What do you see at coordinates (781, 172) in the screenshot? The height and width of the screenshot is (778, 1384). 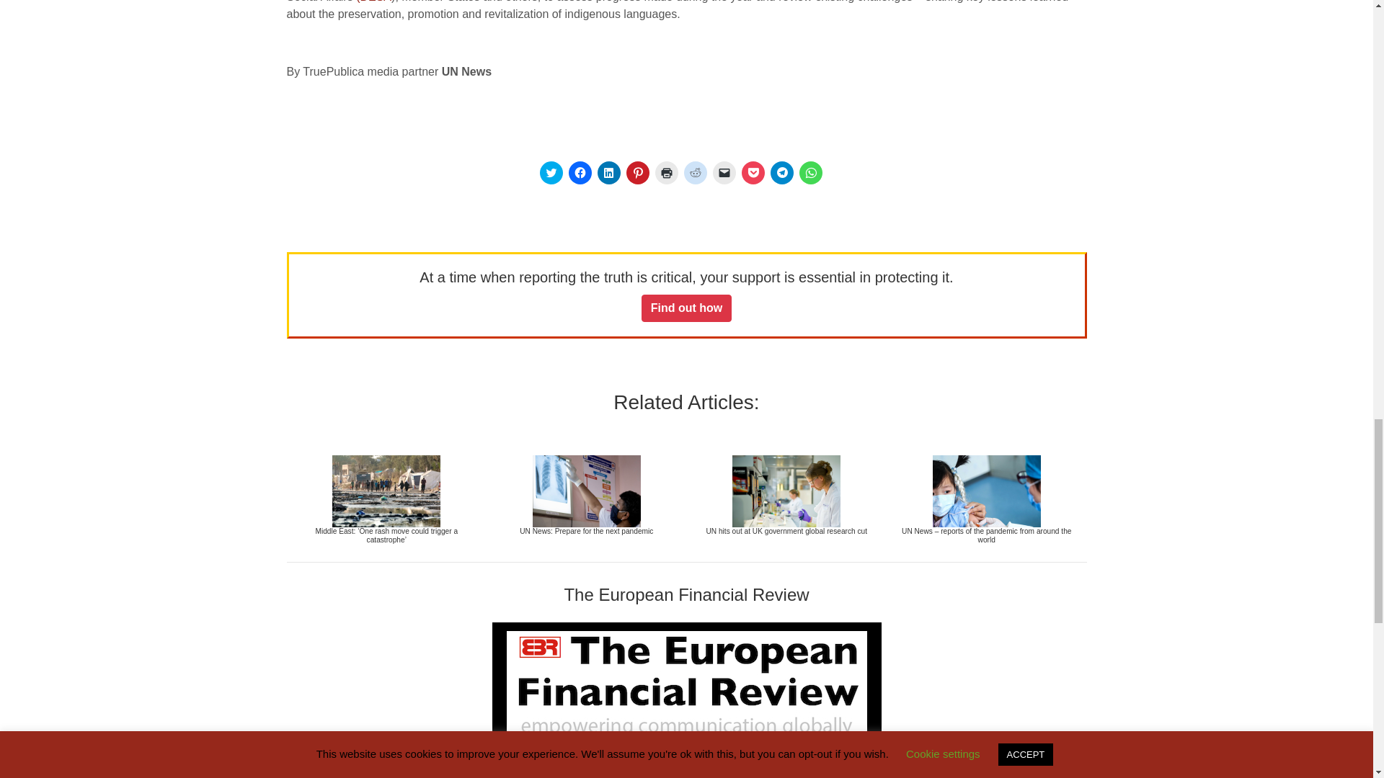 I see `Click to share on Telegram` at bounding box center [781, 172].